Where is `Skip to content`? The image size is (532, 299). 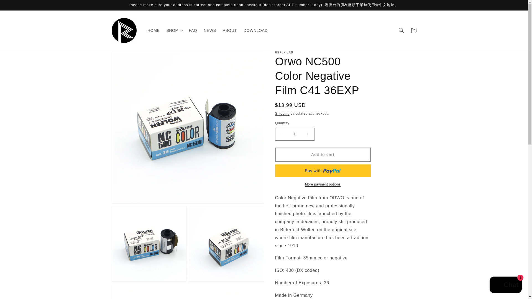
Skip to content is located at coordinates (17, 7).